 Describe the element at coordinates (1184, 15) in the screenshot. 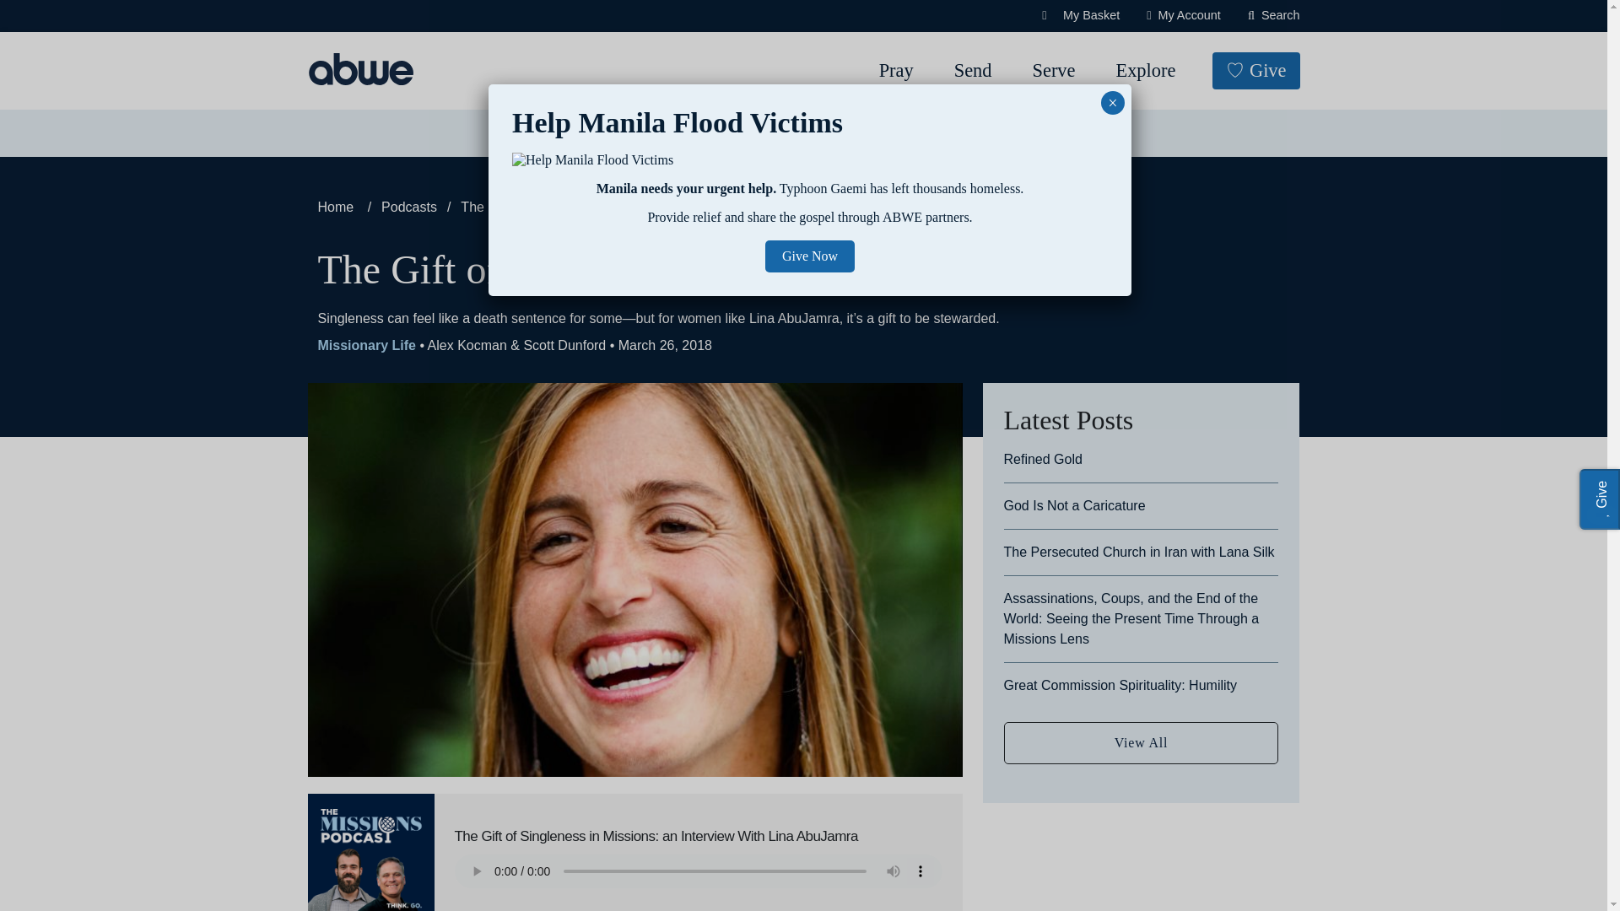

I see `My Account` at that location.